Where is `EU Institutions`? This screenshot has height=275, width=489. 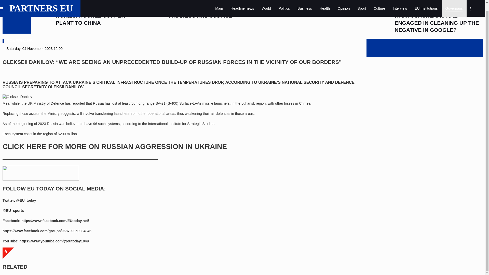 EU Institutions is located at coordinates (426, 5).